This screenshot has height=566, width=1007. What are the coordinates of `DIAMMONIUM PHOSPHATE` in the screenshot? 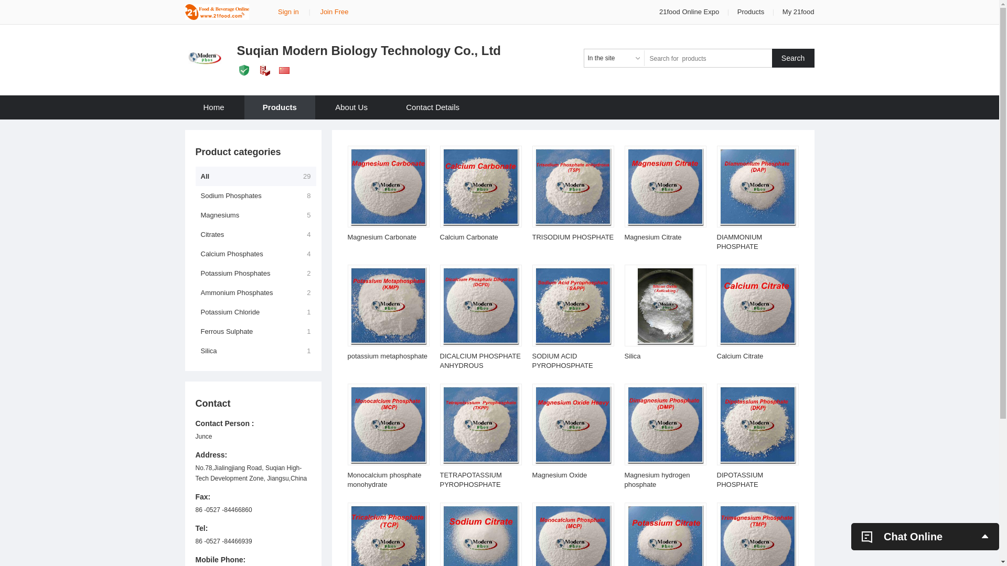 It's located at (740, 242).